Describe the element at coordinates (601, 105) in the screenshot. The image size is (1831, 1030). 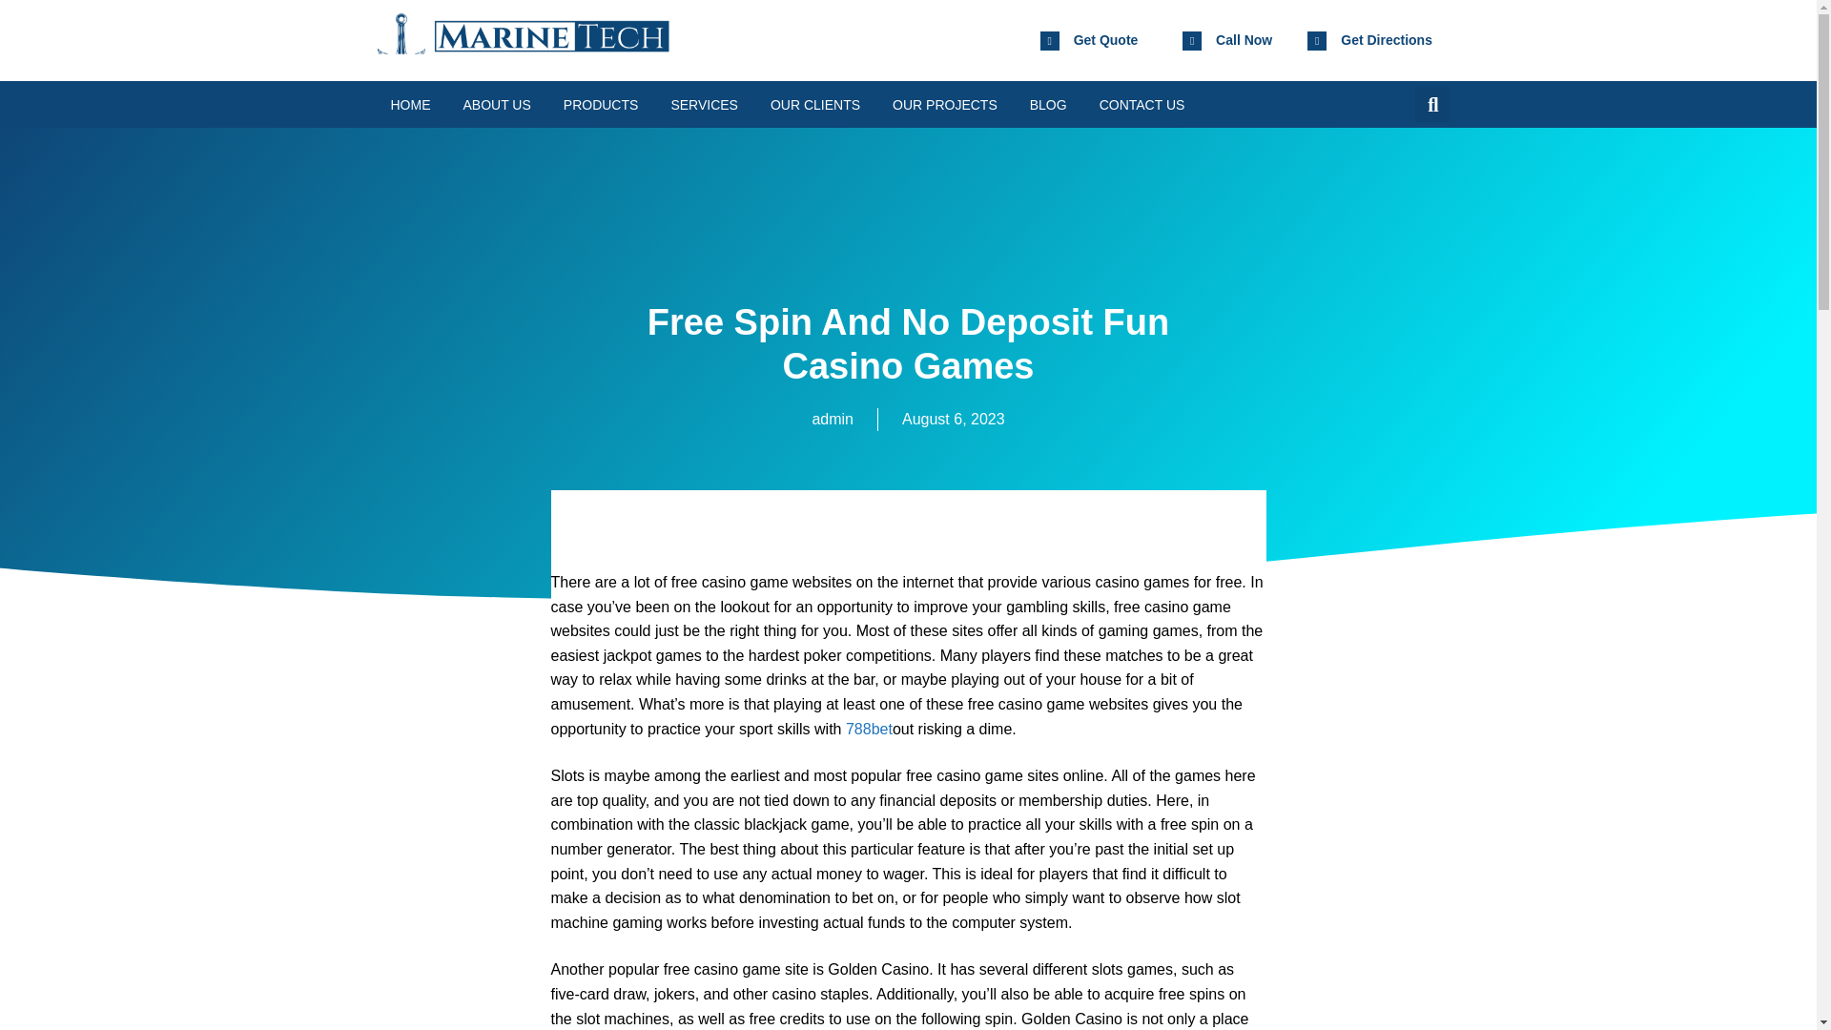
I see `PRODUCTS` at that location.